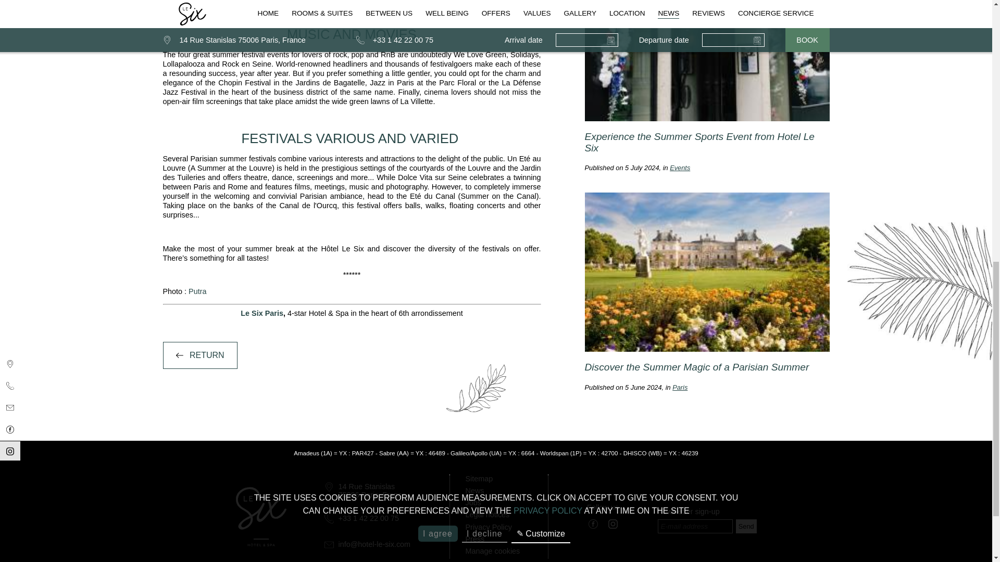  I want to click on Instagram, so click(612, 525).